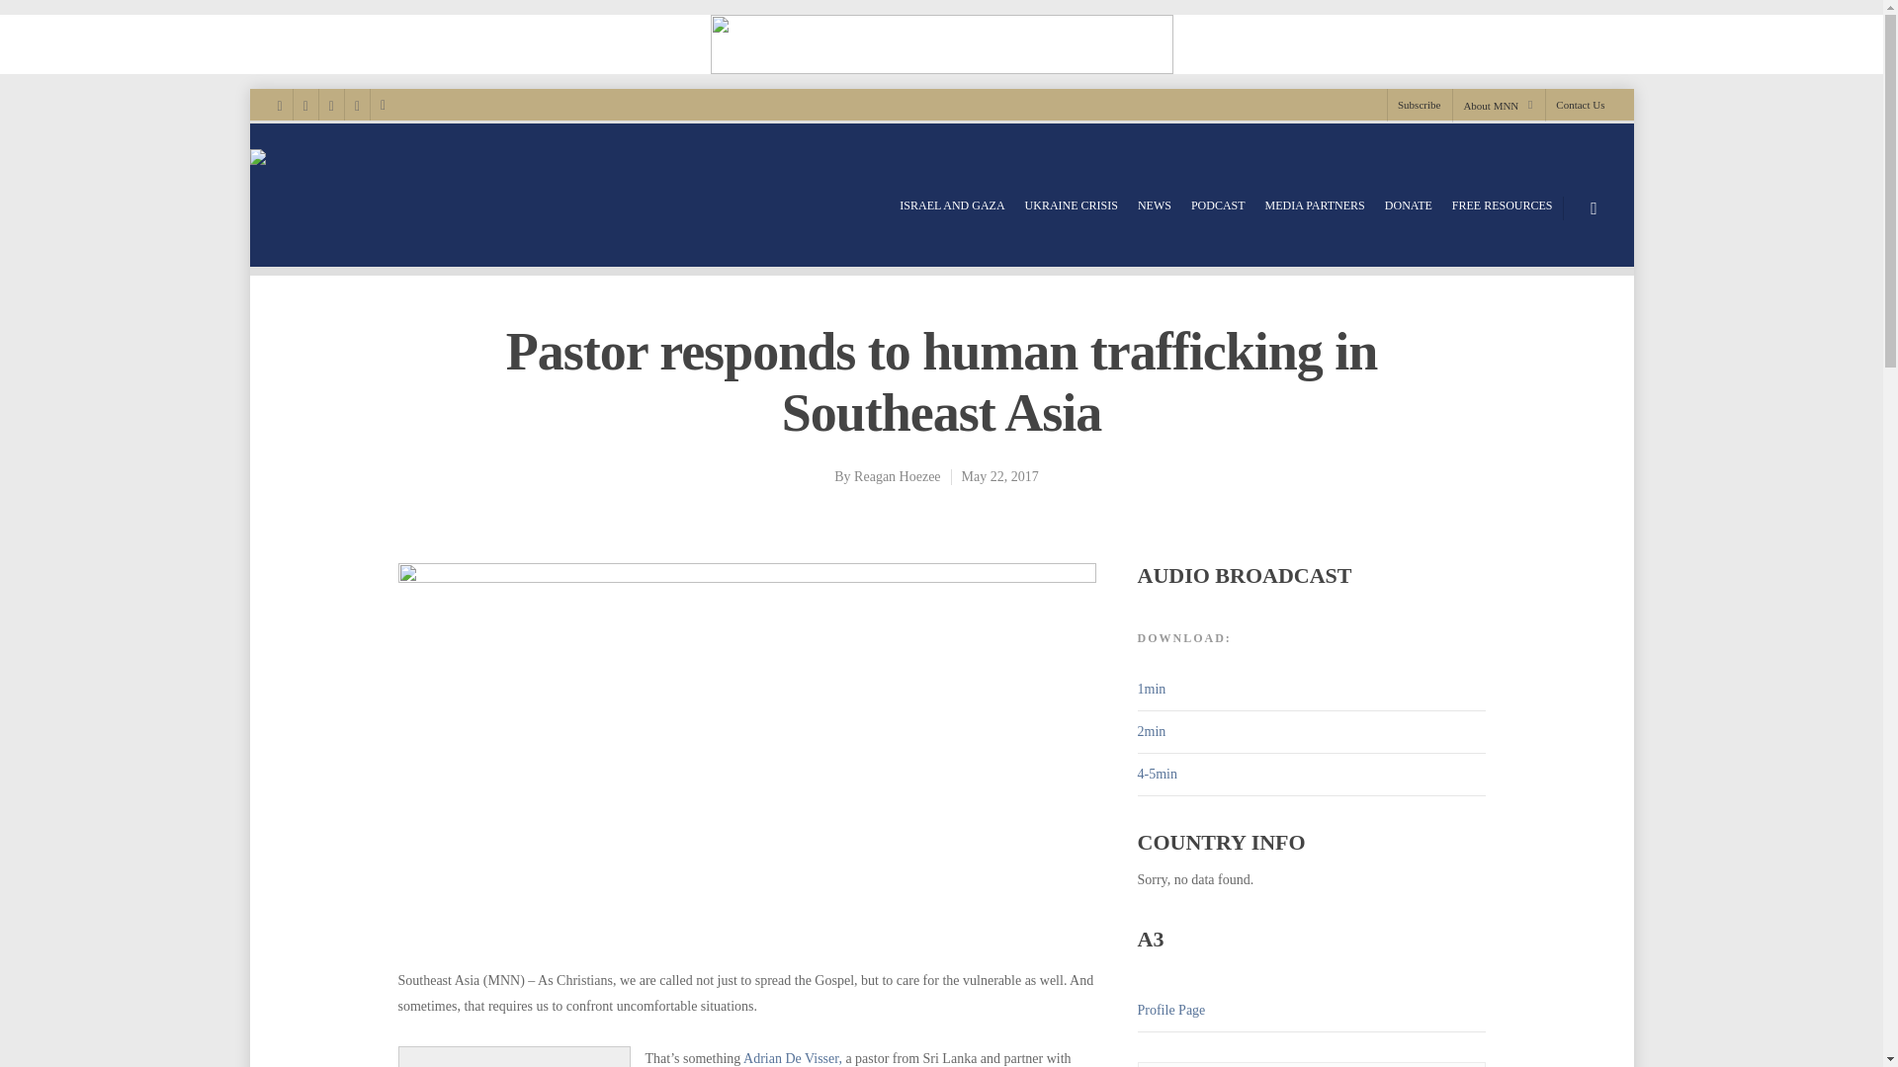  What do you see at coordinates (793, 1057) in the screenshot?
I see `Adrian De Visser,` at bounding box center [793, 1057].